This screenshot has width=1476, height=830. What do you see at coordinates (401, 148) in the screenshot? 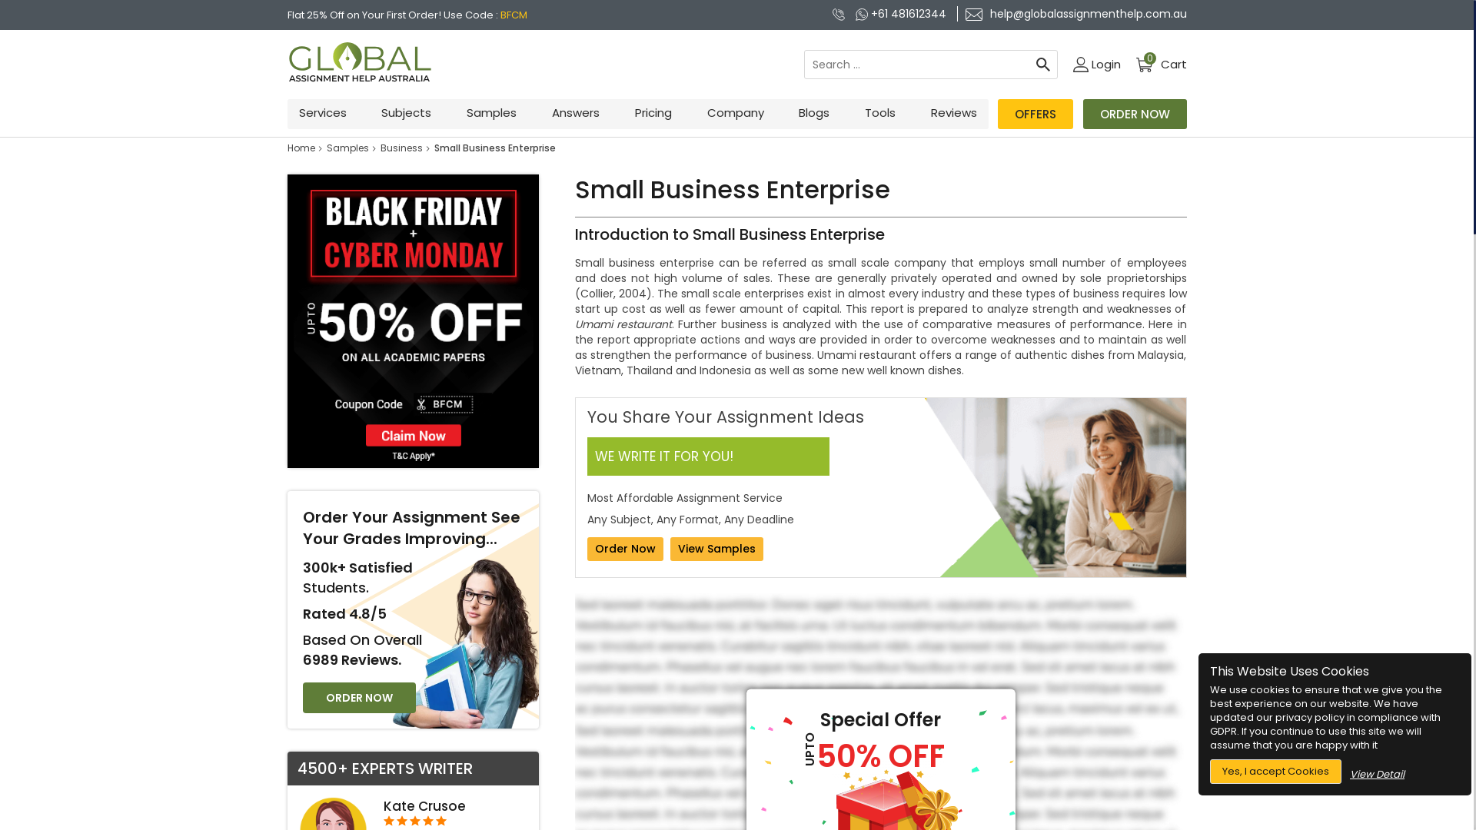
I see `Business` at bounding box center [401, 148].